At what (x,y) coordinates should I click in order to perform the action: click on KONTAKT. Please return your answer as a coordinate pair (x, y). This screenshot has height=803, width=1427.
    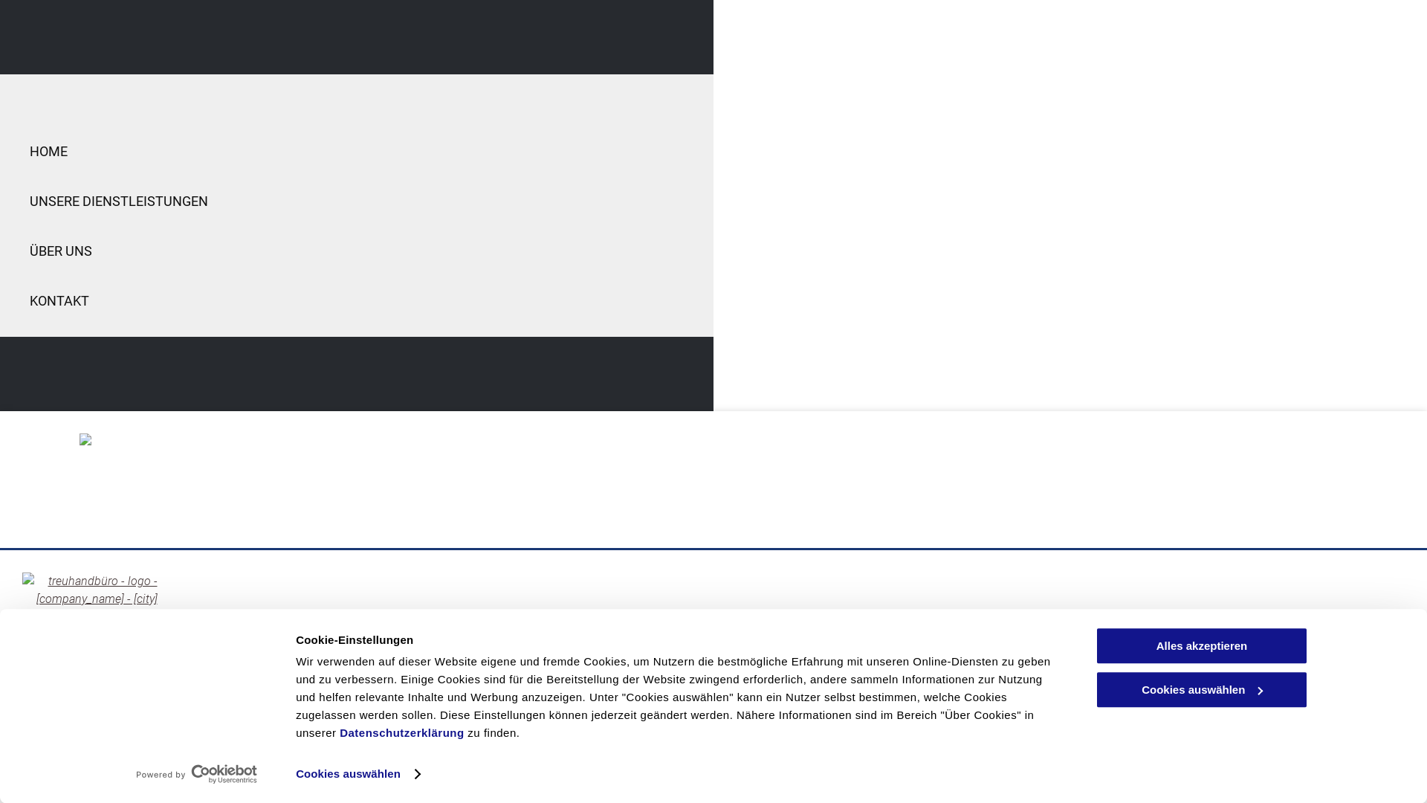
    Looking at the image, I should click on (638, 653).